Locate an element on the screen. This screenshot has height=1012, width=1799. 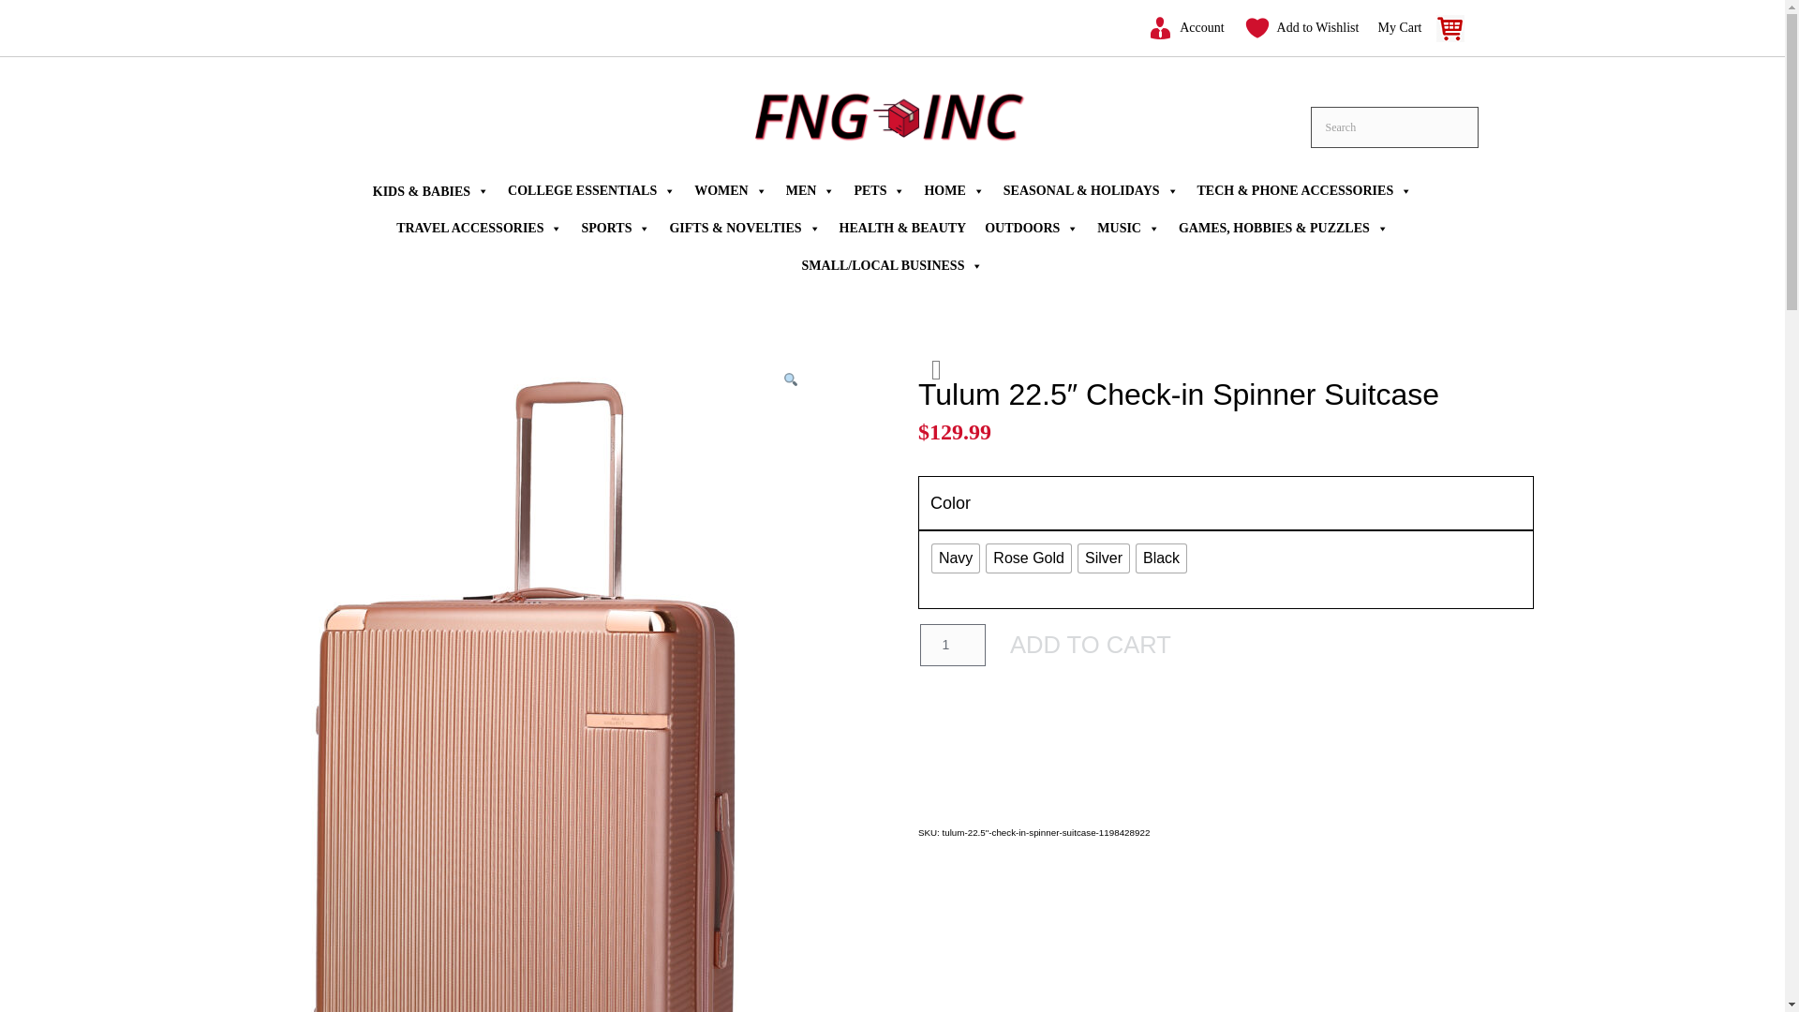
Navy is located at coordinates (955, 558).